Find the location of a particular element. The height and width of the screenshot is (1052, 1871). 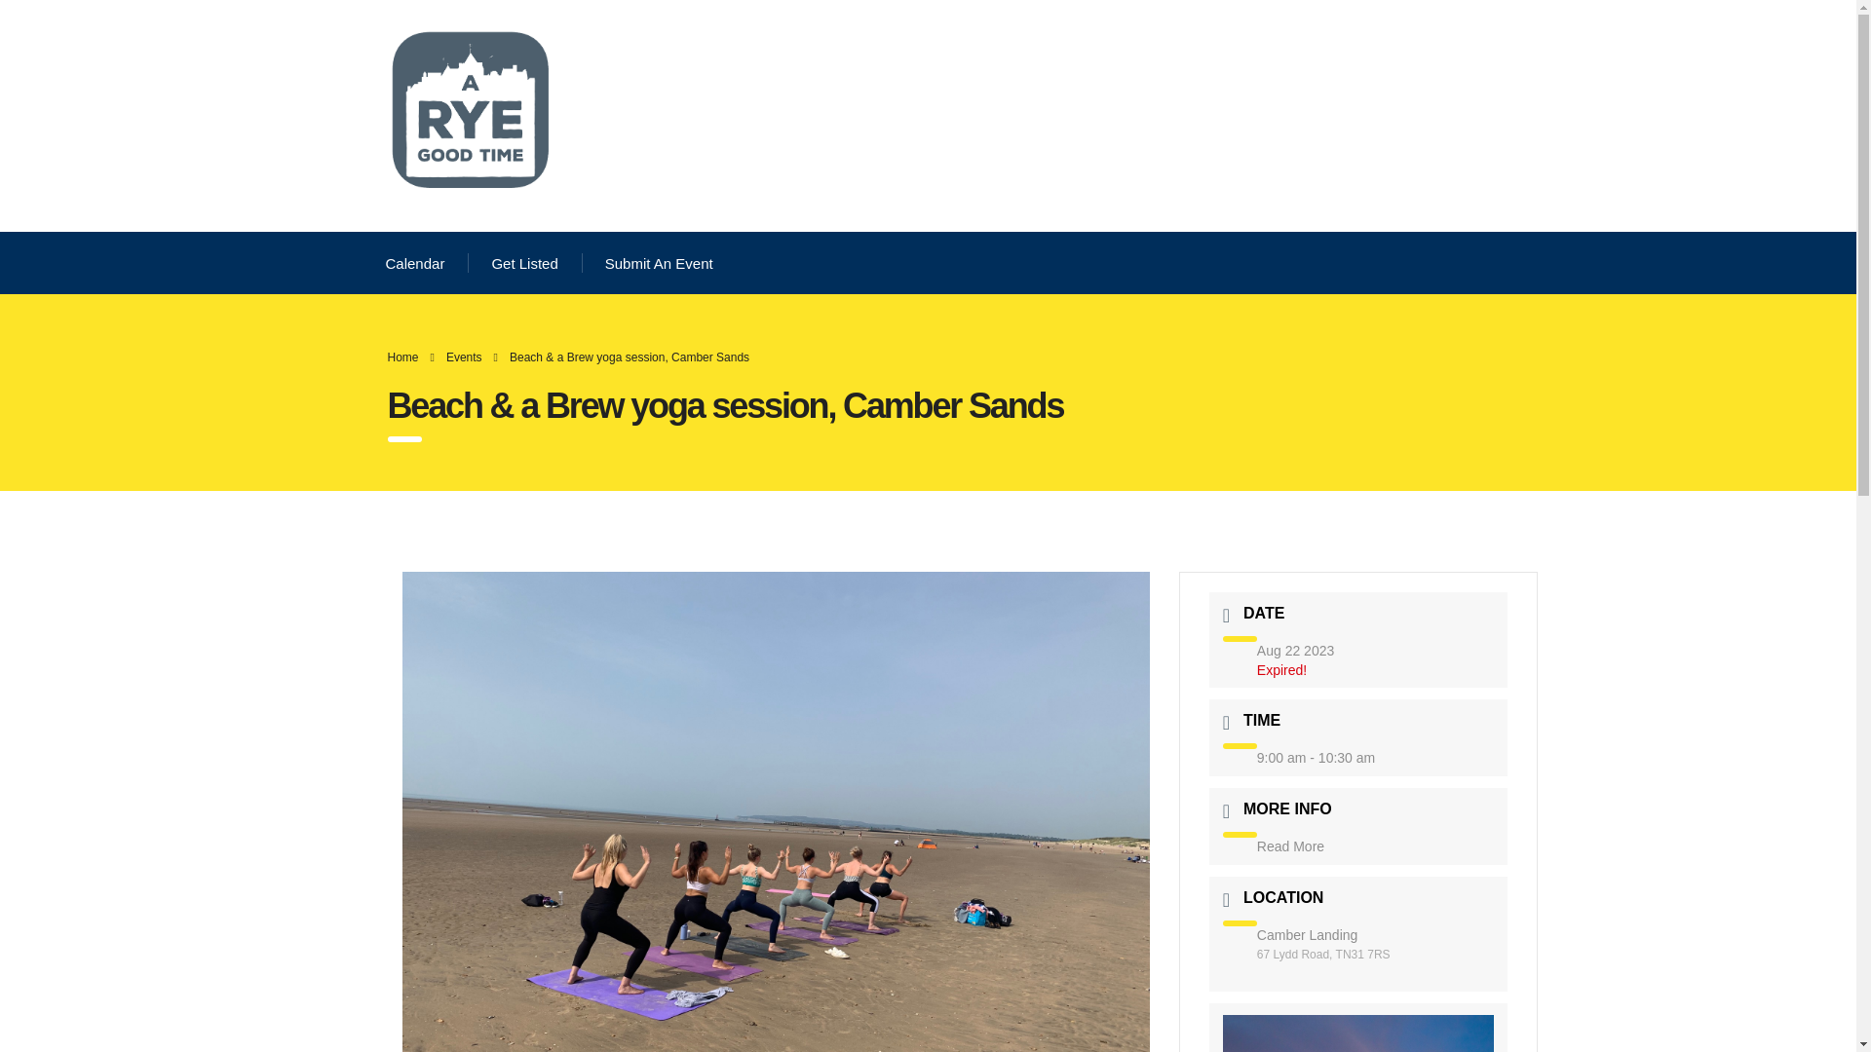

Events is located at coordinates (464, 357).